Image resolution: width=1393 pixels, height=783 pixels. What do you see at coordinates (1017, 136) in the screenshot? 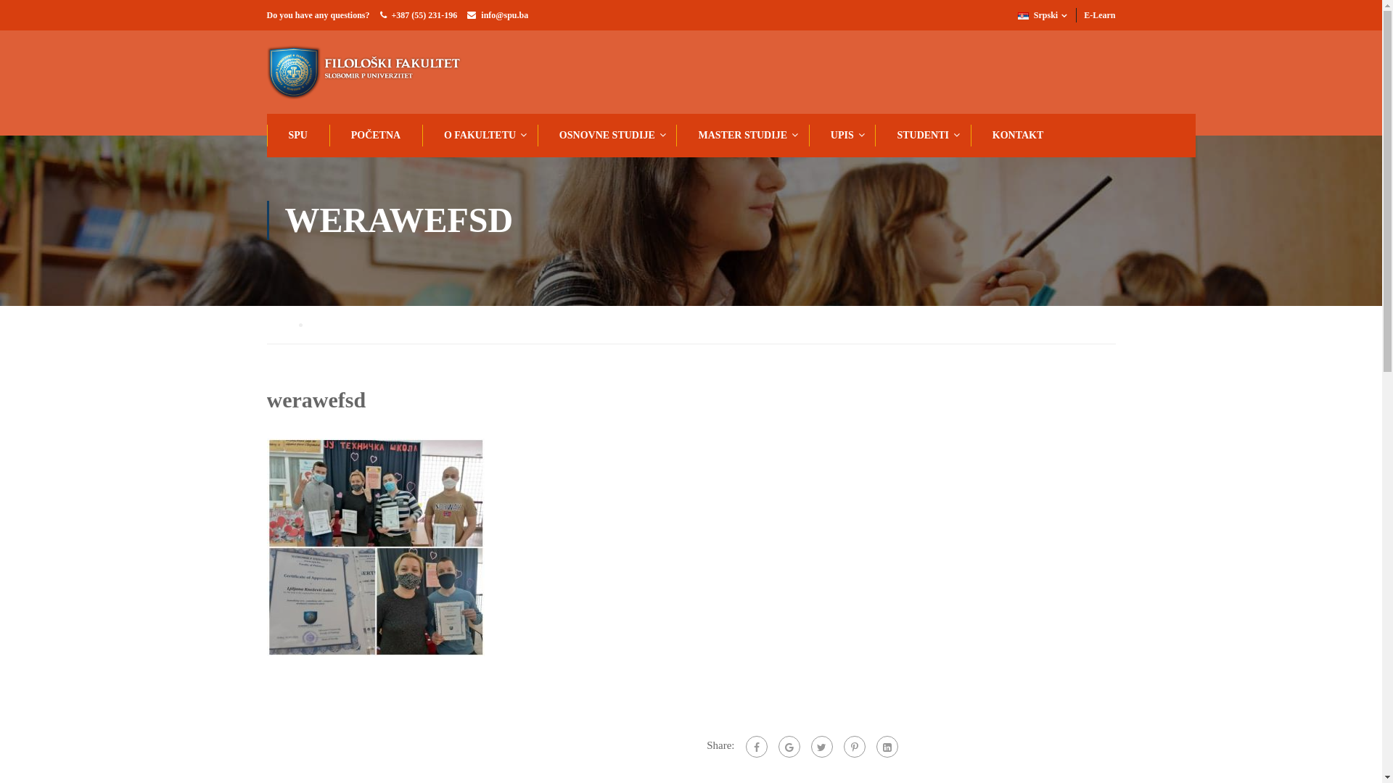
I see `KONTAKT` at bounding box center [1017, 136].